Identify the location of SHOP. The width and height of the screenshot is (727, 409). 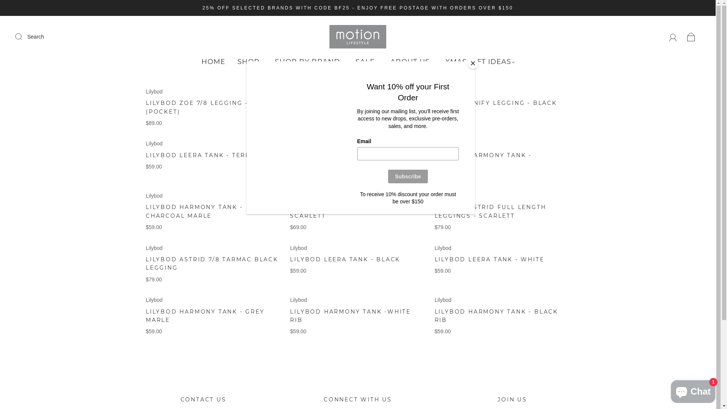
(250, 62).